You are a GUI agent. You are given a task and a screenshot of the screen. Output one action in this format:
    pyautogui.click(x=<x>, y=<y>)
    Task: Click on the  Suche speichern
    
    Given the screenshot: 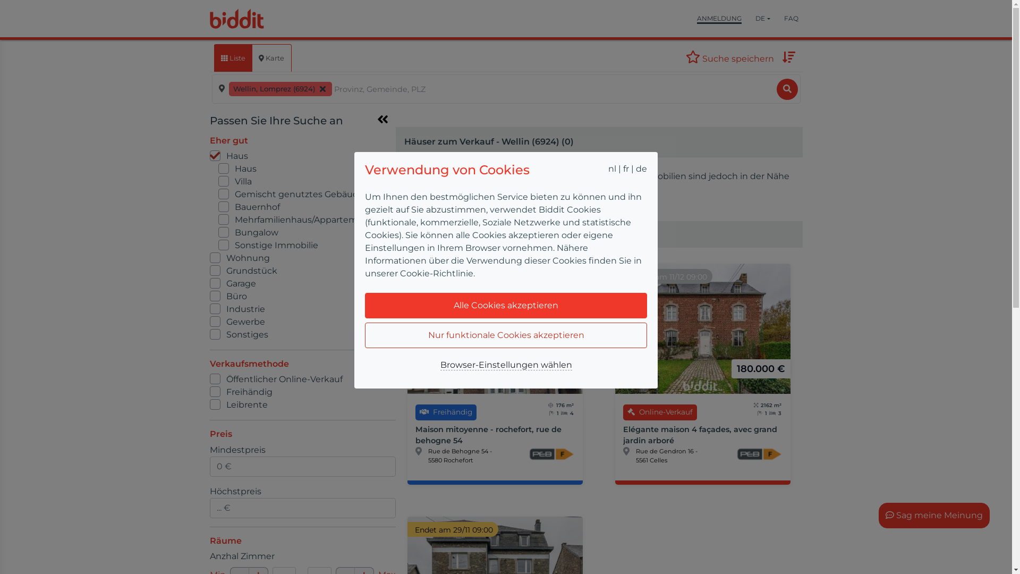 What is the action you would take?
    pyautogui.click(x=729, y=58)
    